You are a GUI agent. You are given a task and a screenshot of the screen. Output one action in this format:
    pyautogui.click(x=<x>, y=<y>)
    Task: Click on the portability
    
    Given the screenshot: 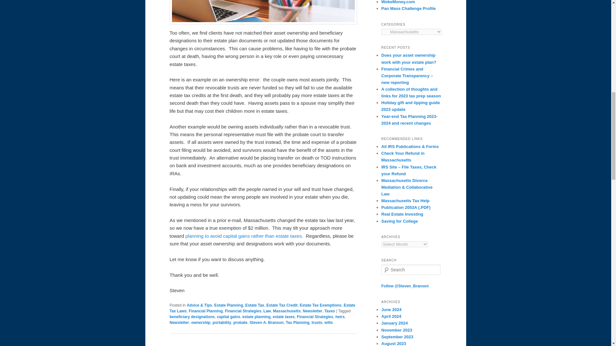 What is the action you would take?
    pyautogui.click(x=222, y=323)
    